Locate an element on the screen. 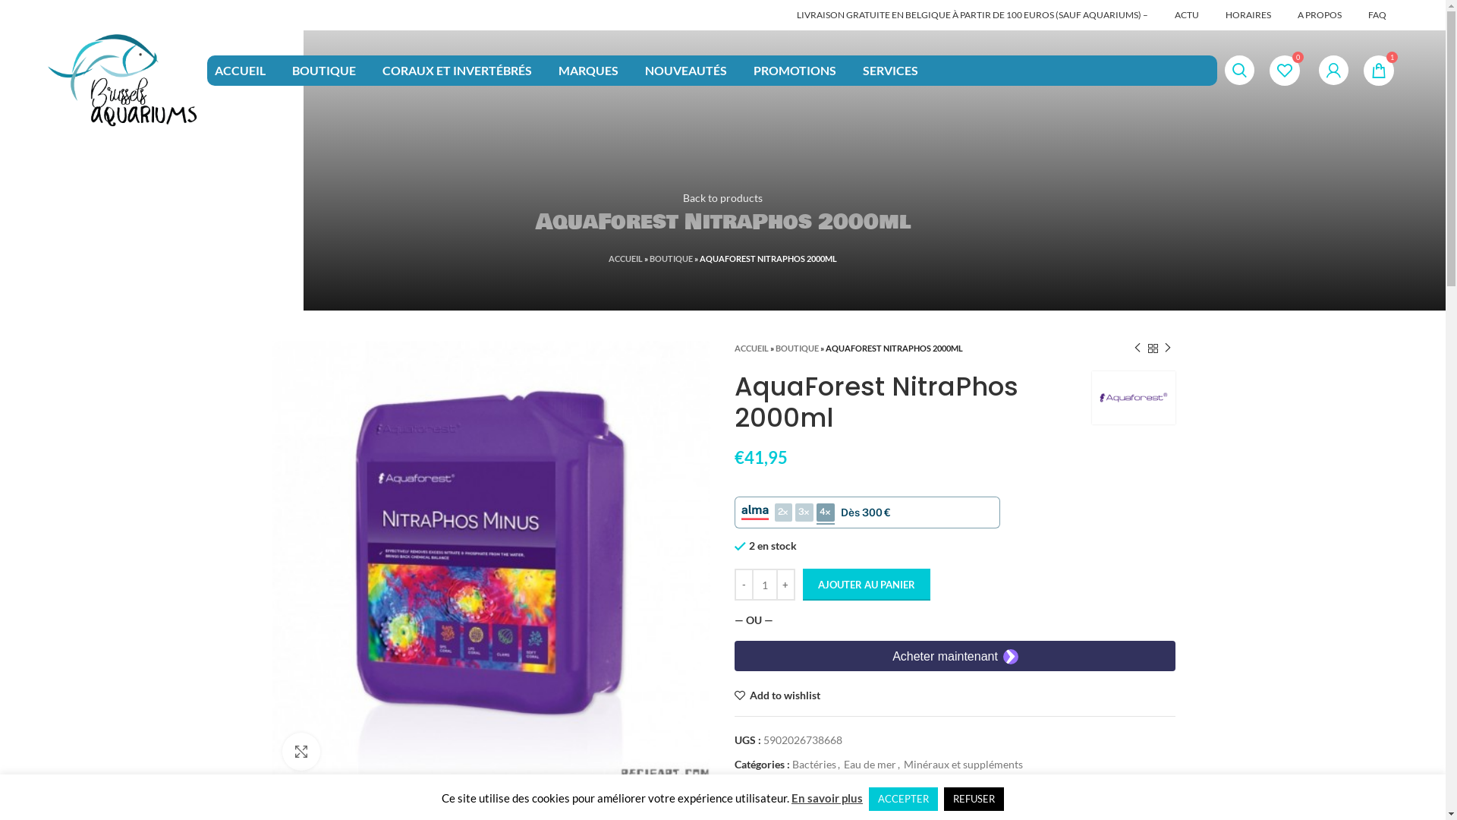 The height and width of the screenshot is (820, 1457). Eau de mer is located at coordinates (870, 764).